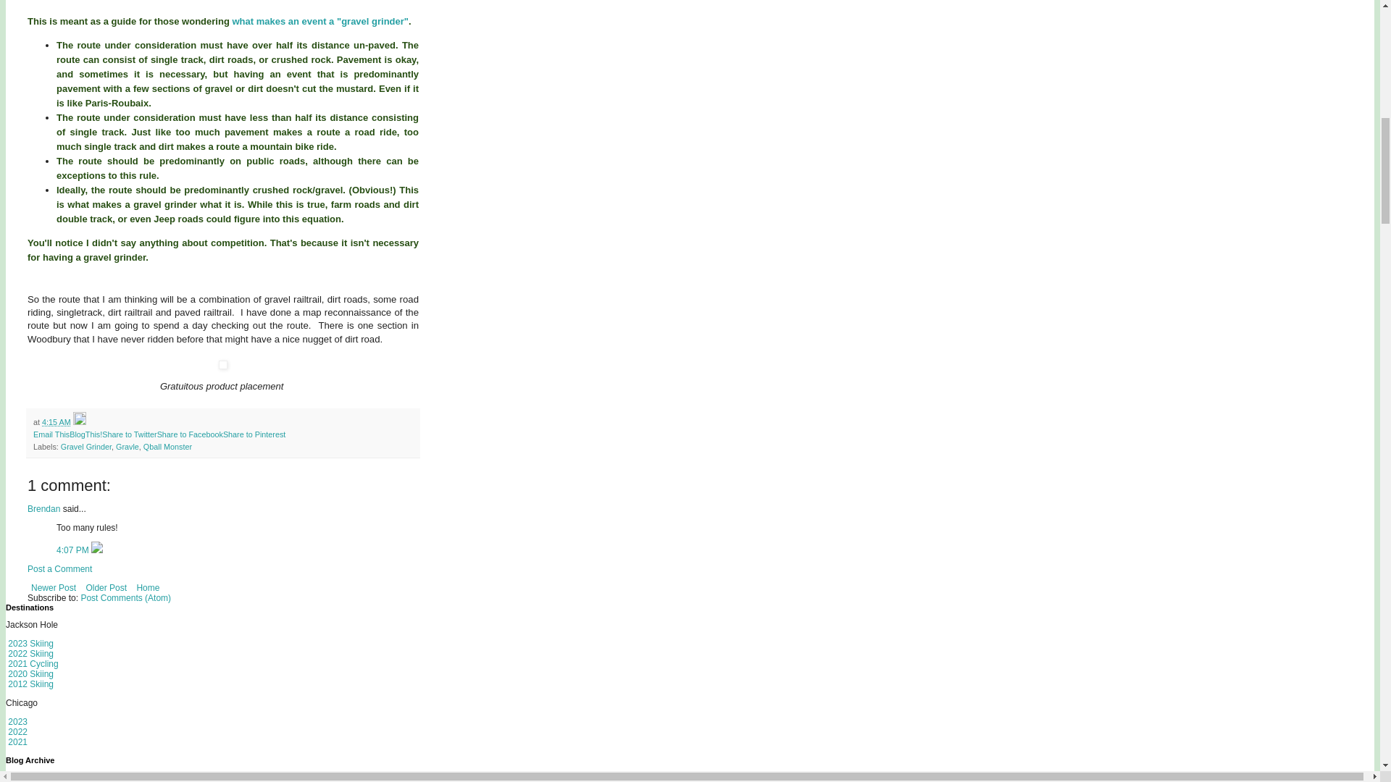  What do you see at coordinates (106, 588) in the screenshot?
I see `Older Post` at bounding box center [106, 588].